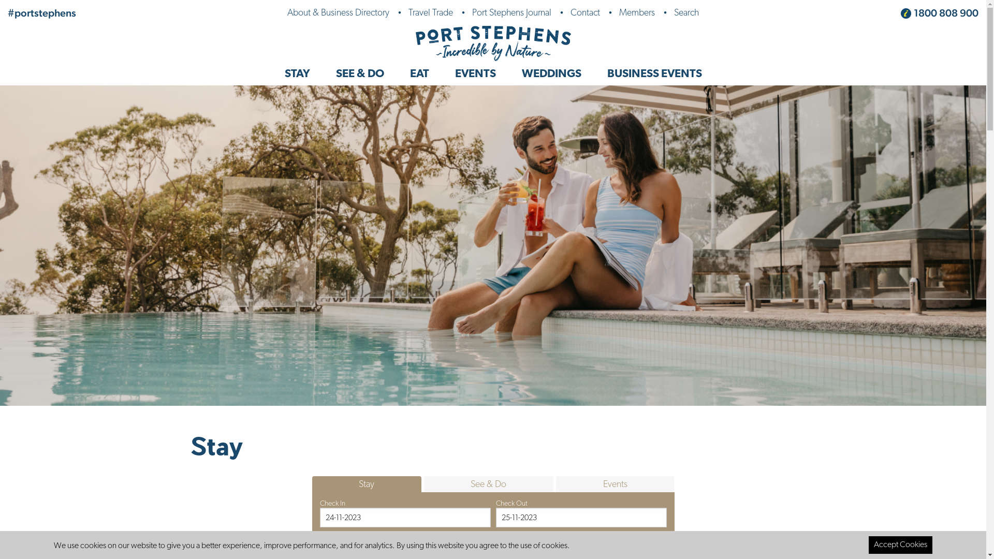 This screenshot has width=994, height=559. What do you see at coordinates (511, 13) in the screenshot?
I see `Port Stephens Journal` at bounding box center [511, 13].